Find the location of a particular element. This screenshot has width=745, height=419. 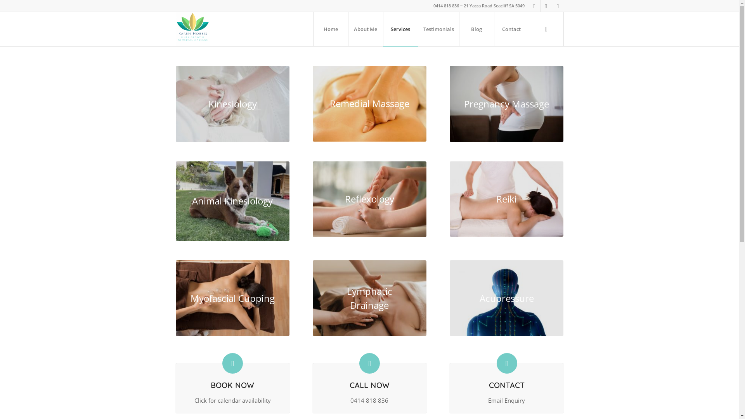

Myofascial Cupping is located at coordinates (232, 298).